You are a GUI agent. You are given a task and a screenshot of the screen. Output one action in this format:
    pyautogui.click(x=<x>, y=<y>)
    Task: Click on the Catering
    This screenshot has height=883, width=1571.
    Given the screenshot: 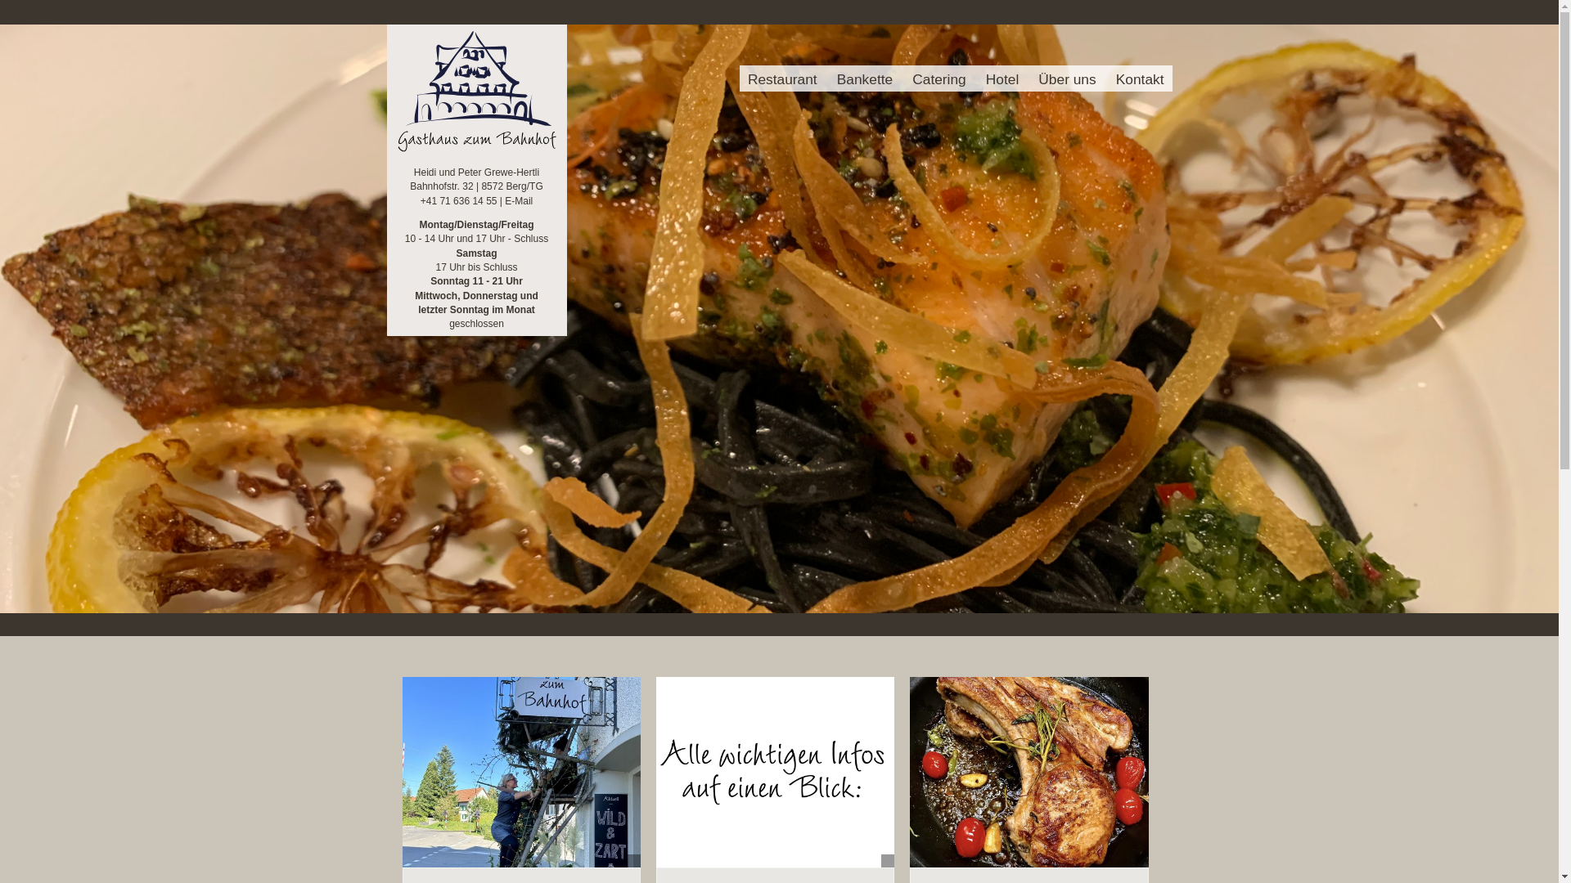 What is the action you would take?
    pyautogui.click(x=939, y=78)
    